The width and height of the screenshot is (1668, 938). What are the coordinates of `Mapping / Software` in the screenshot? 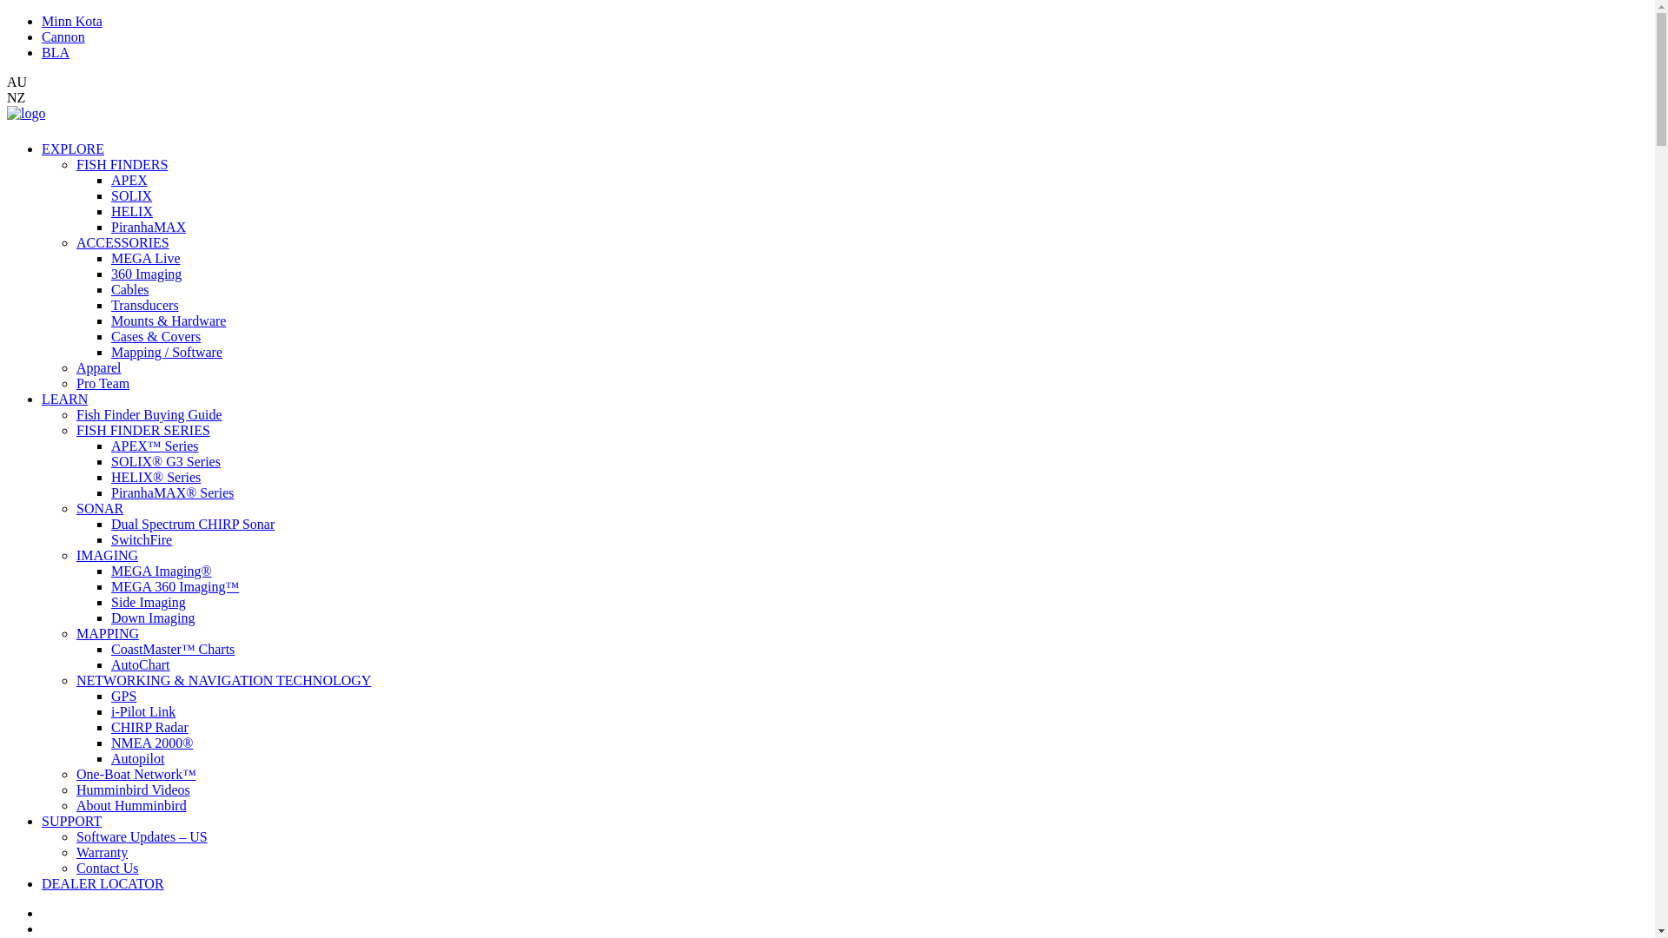 It's located at (167, 353).